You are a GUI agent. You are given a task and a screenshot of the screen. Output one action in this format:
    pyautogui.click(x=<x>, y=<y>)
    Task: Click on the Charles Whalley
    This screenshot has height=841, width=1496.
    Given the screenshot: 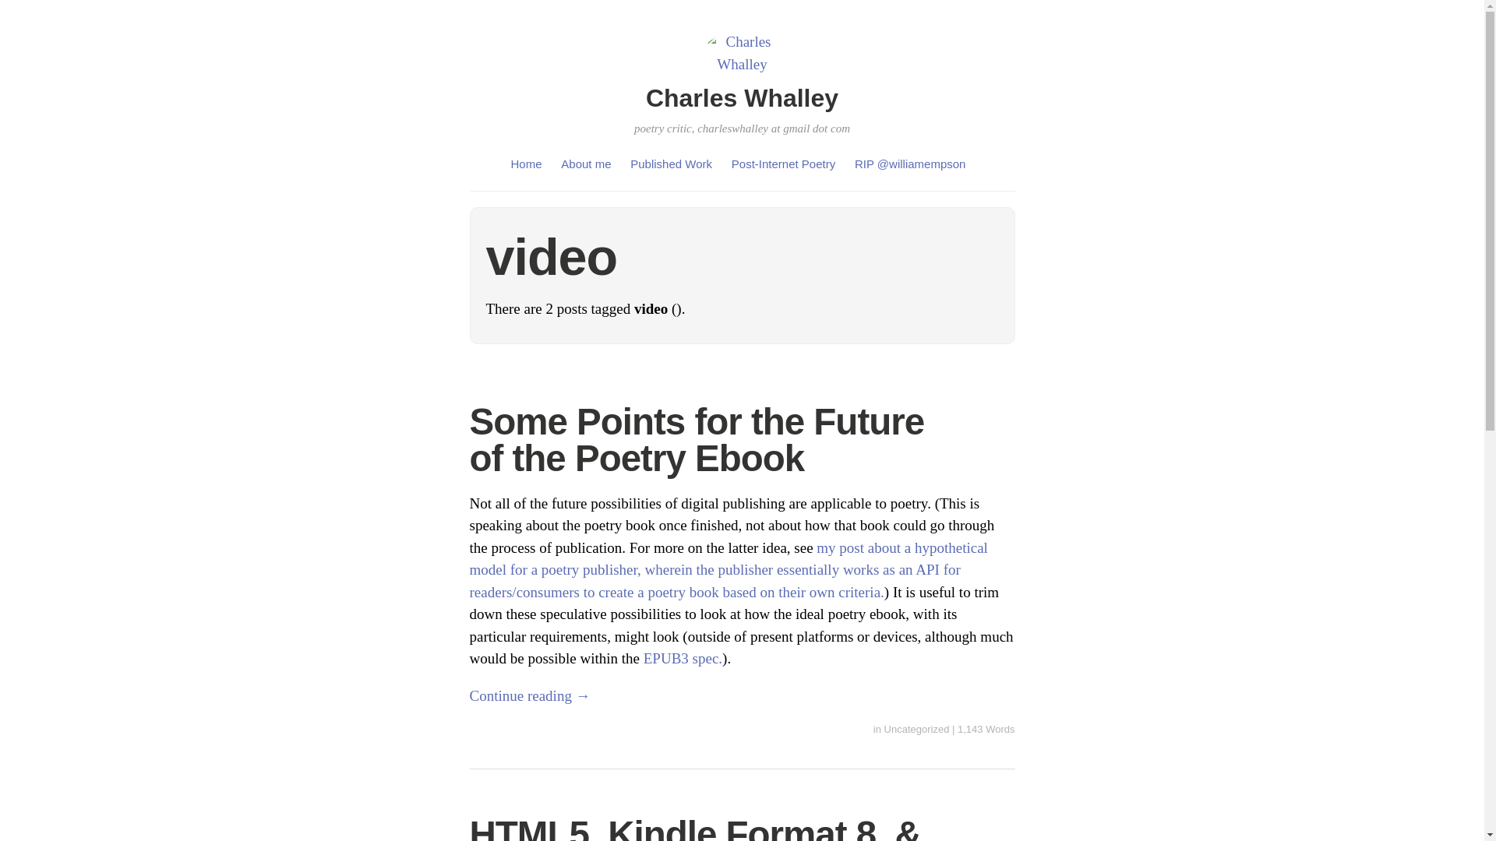 What is the action you would take?
    pyautogui.click(x=742, y=64)
    